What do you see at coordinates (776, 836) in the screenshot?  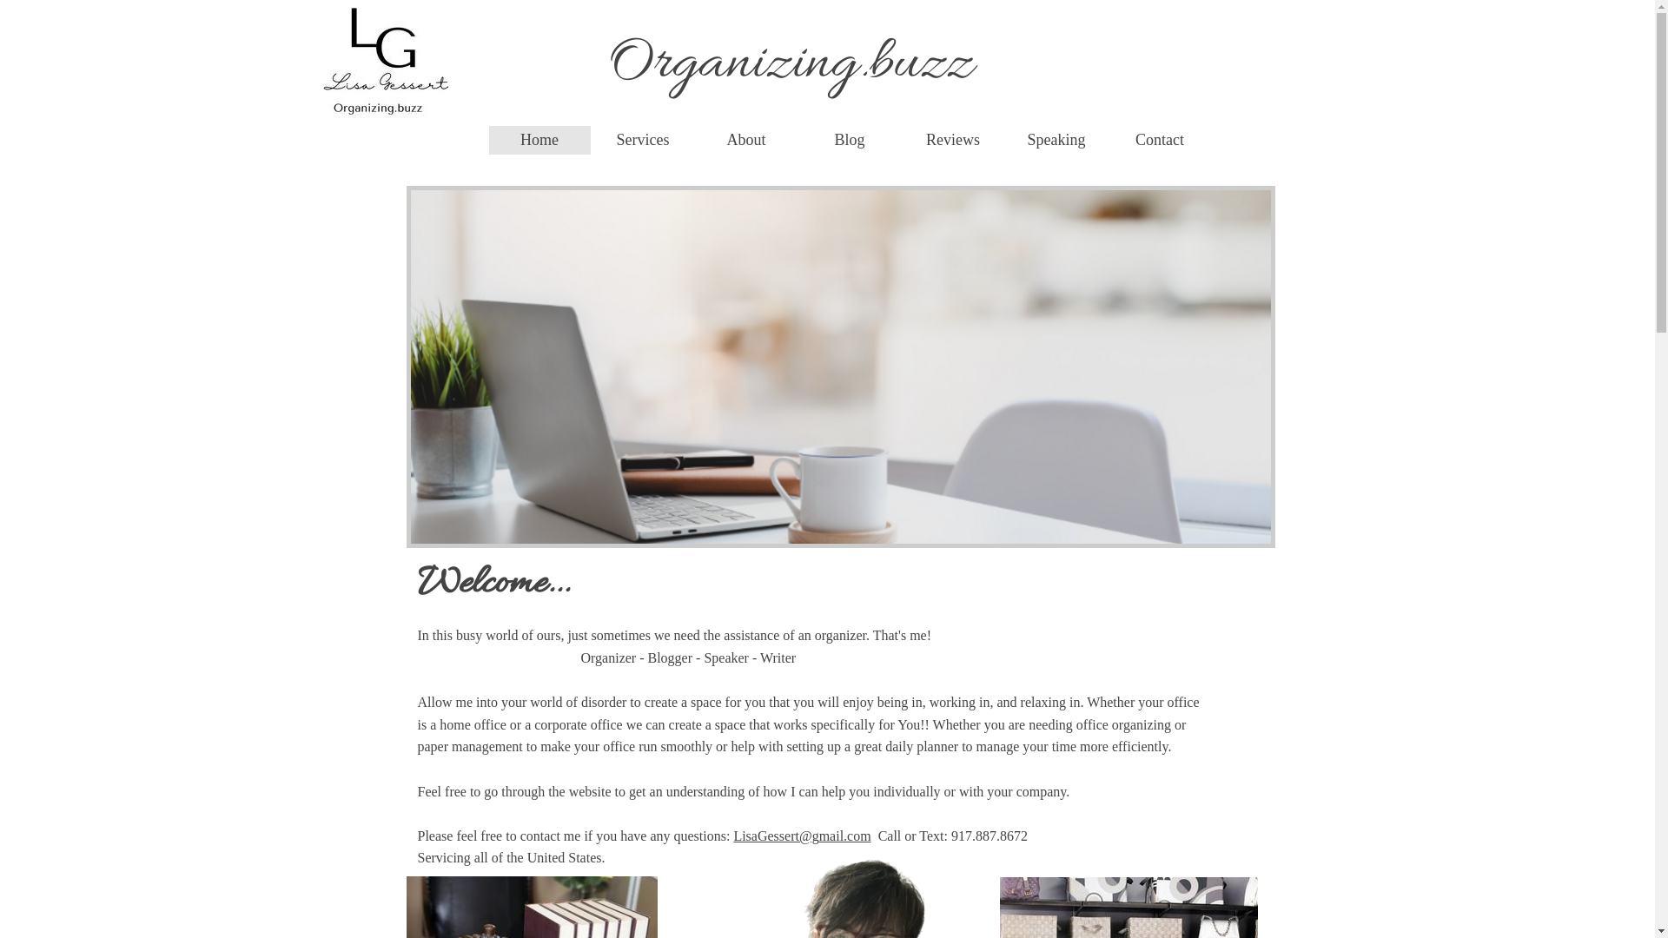 I see `LisaGessert@g` at bounding box center [776, 836].